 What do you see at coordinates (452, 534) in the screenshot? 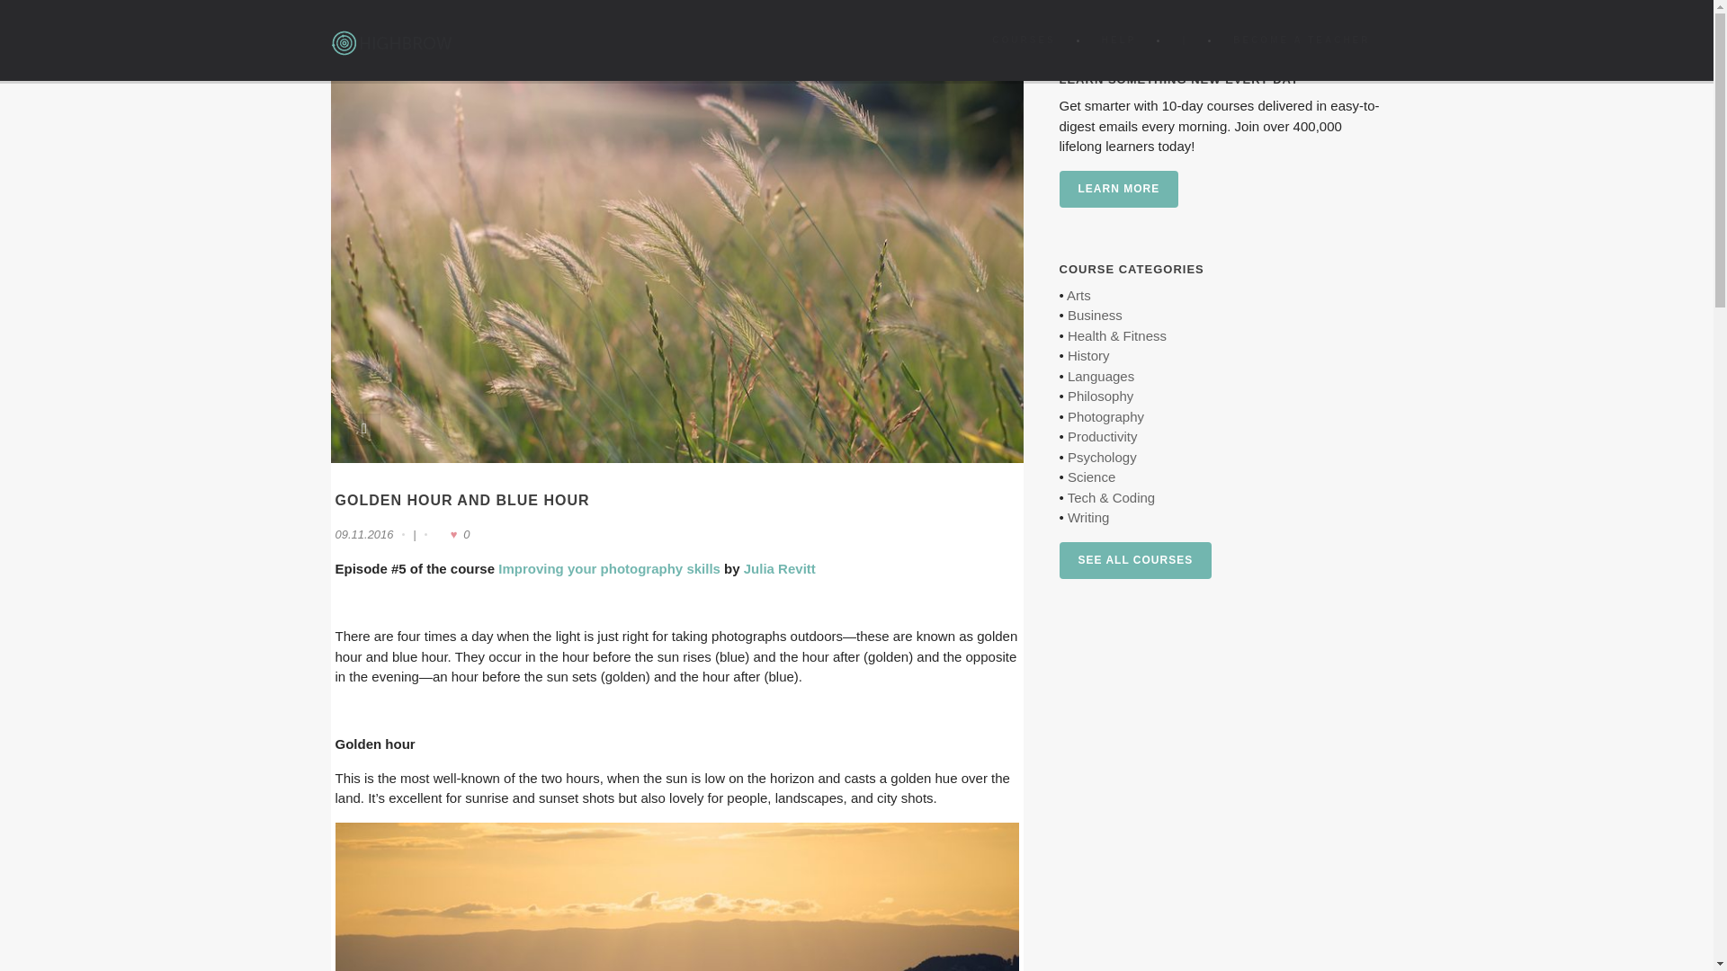
I see `Like this` at bounding box center [452, 534].